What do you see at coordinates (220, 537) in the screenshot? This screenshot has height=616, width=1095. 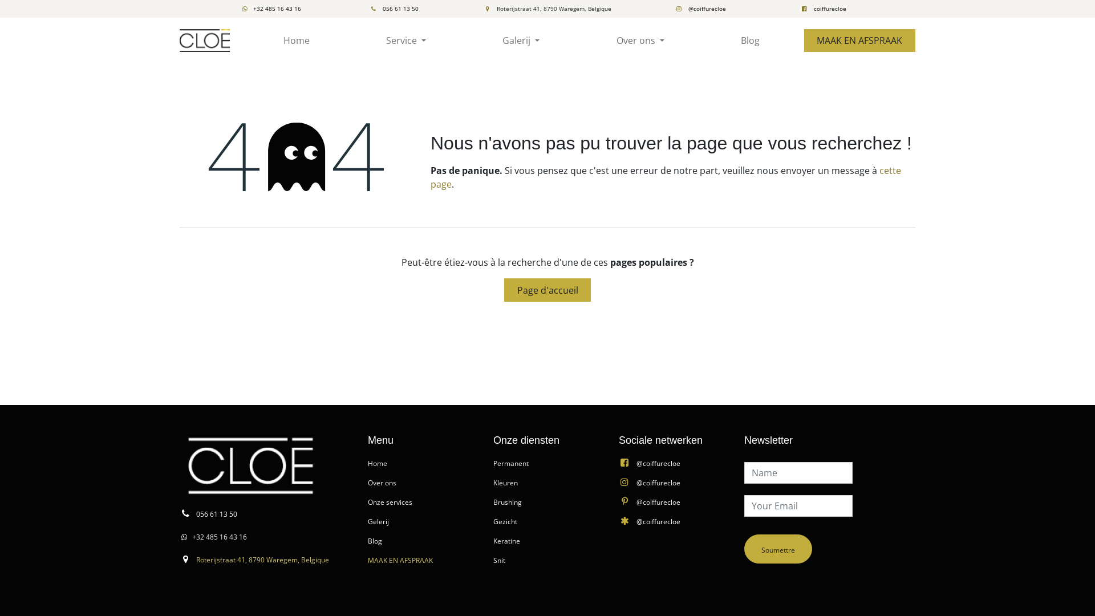 I see `+32 485 16 43 16` at bounding box center [220, 537].